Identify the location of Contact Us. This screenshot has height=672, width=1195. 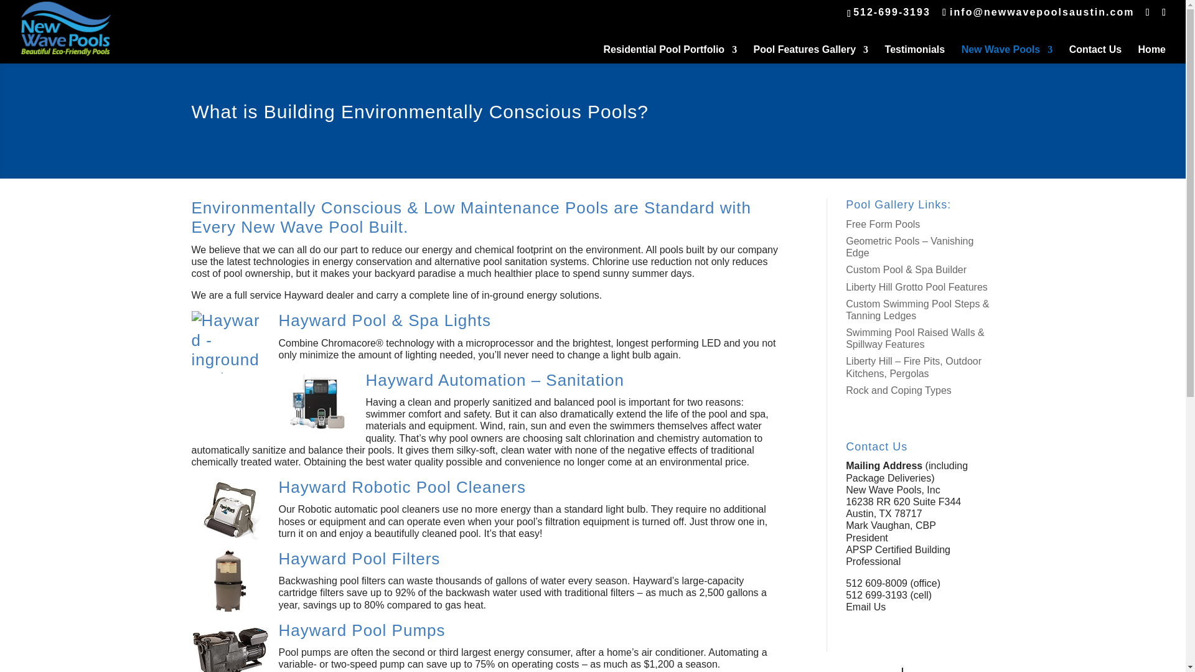
(1095, 54).